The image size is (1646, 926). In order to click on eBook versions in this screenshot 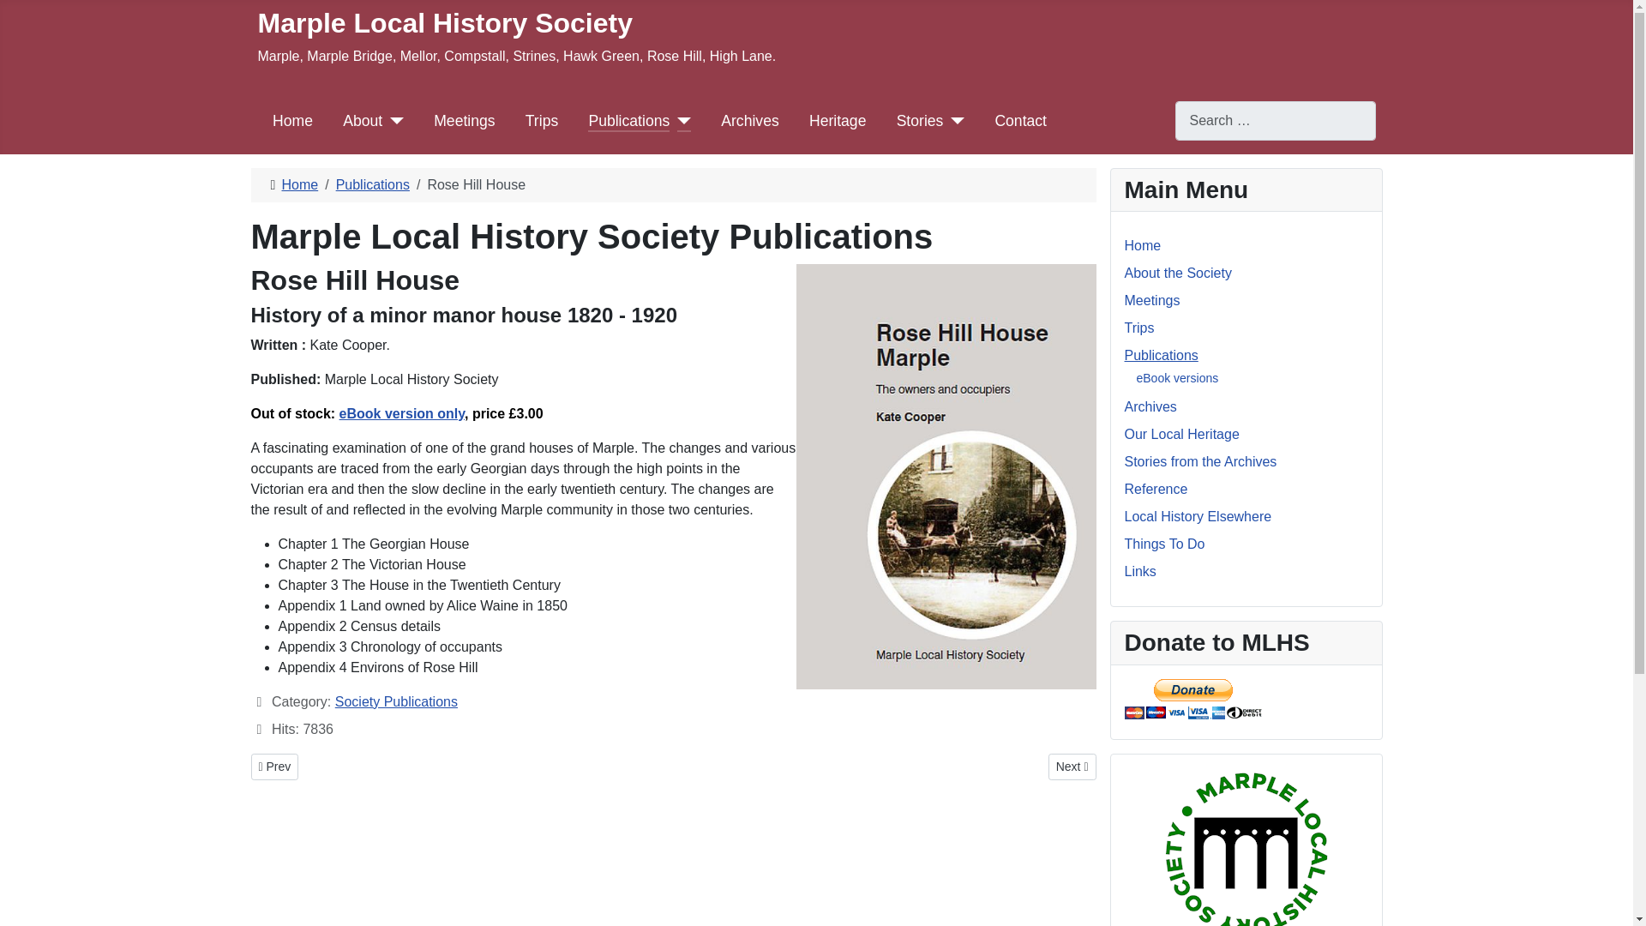, I will do `click(1178, 378)`.